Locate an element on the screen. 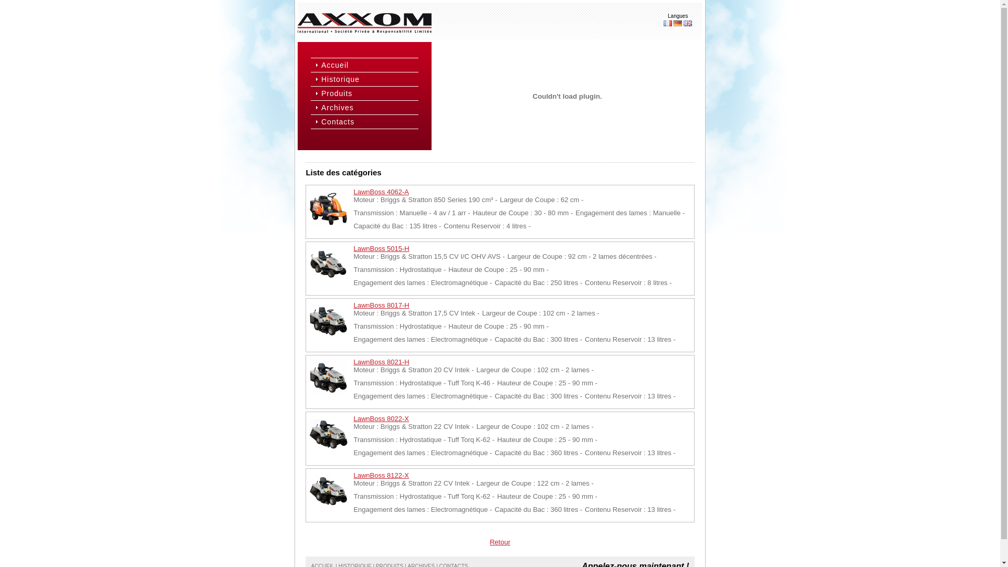  Axxom is located at coordinates (364, 23).